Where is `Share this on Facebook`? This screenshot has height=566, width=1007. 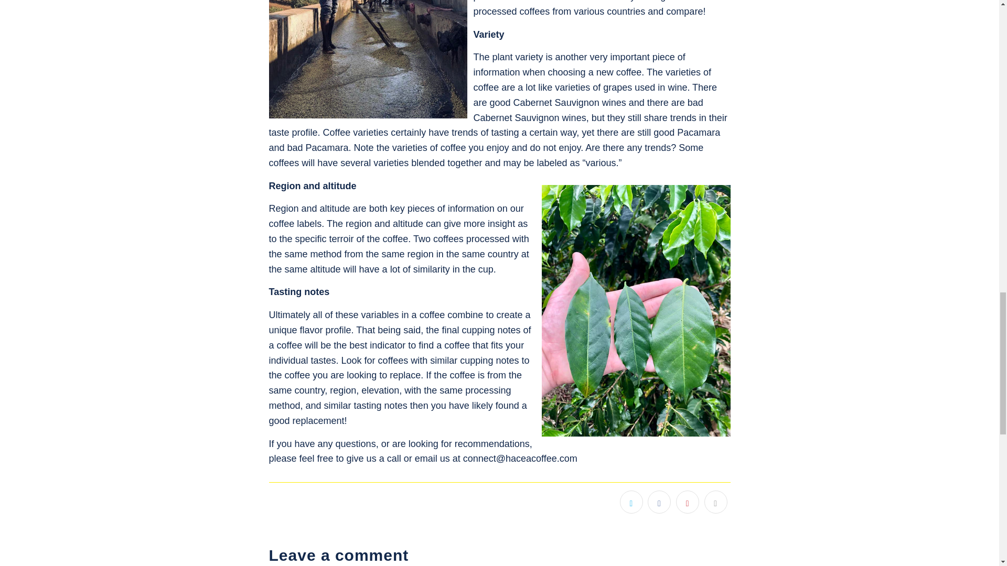
Share this on Facebook is located at coordinates (659, 502).